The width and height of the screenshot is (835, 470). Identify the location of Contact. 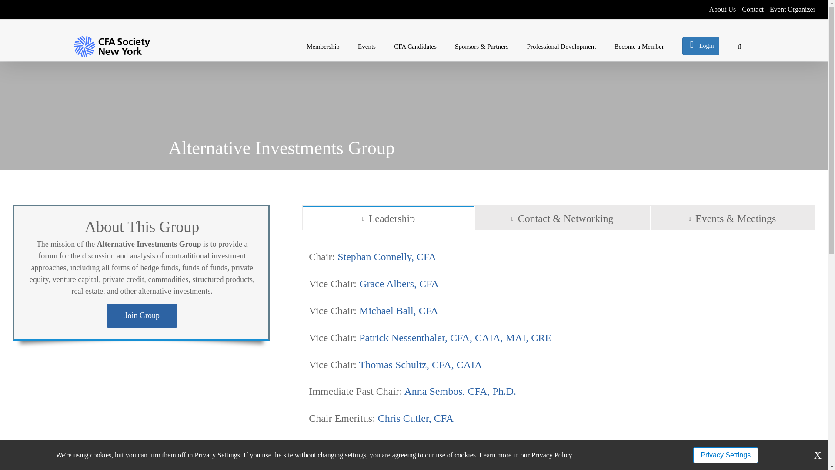
(750, 10).